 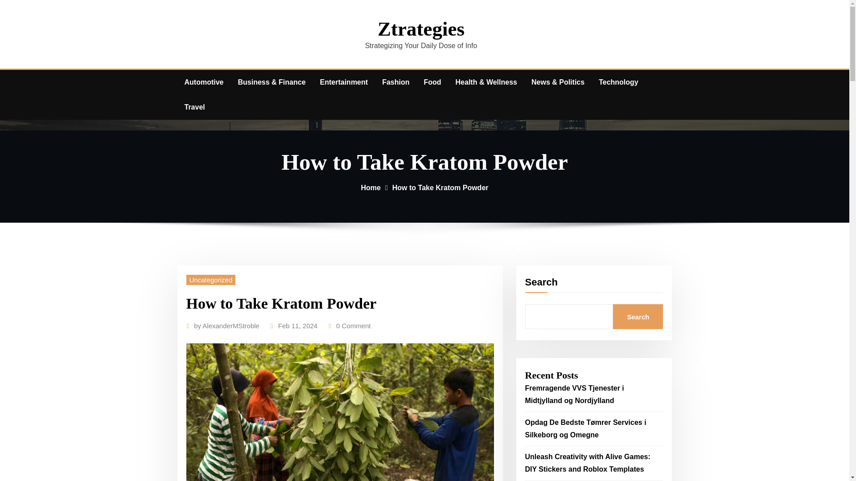 What do you see at coordinates (421, 29) in the screenshot?
I see `Ztrategies` at bounding box center [421, 29].